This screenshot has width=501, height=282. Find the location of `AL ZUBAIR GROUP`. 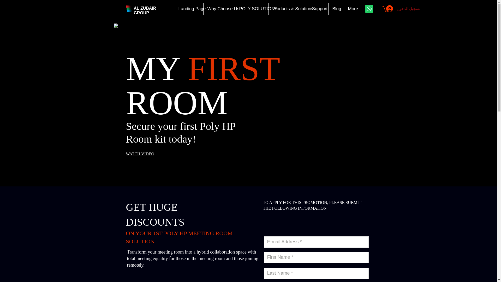

AL ZUBAIR GROUP is located at coordinates (145, 10).